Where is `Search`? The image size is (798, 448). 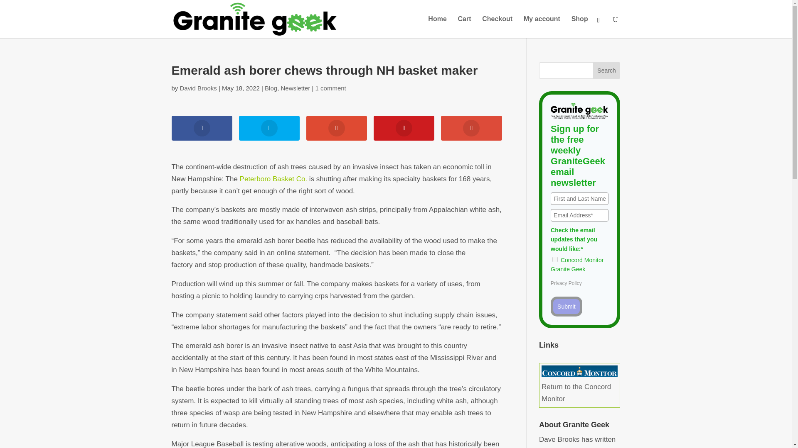
Search is located at coordinates (607, 71).